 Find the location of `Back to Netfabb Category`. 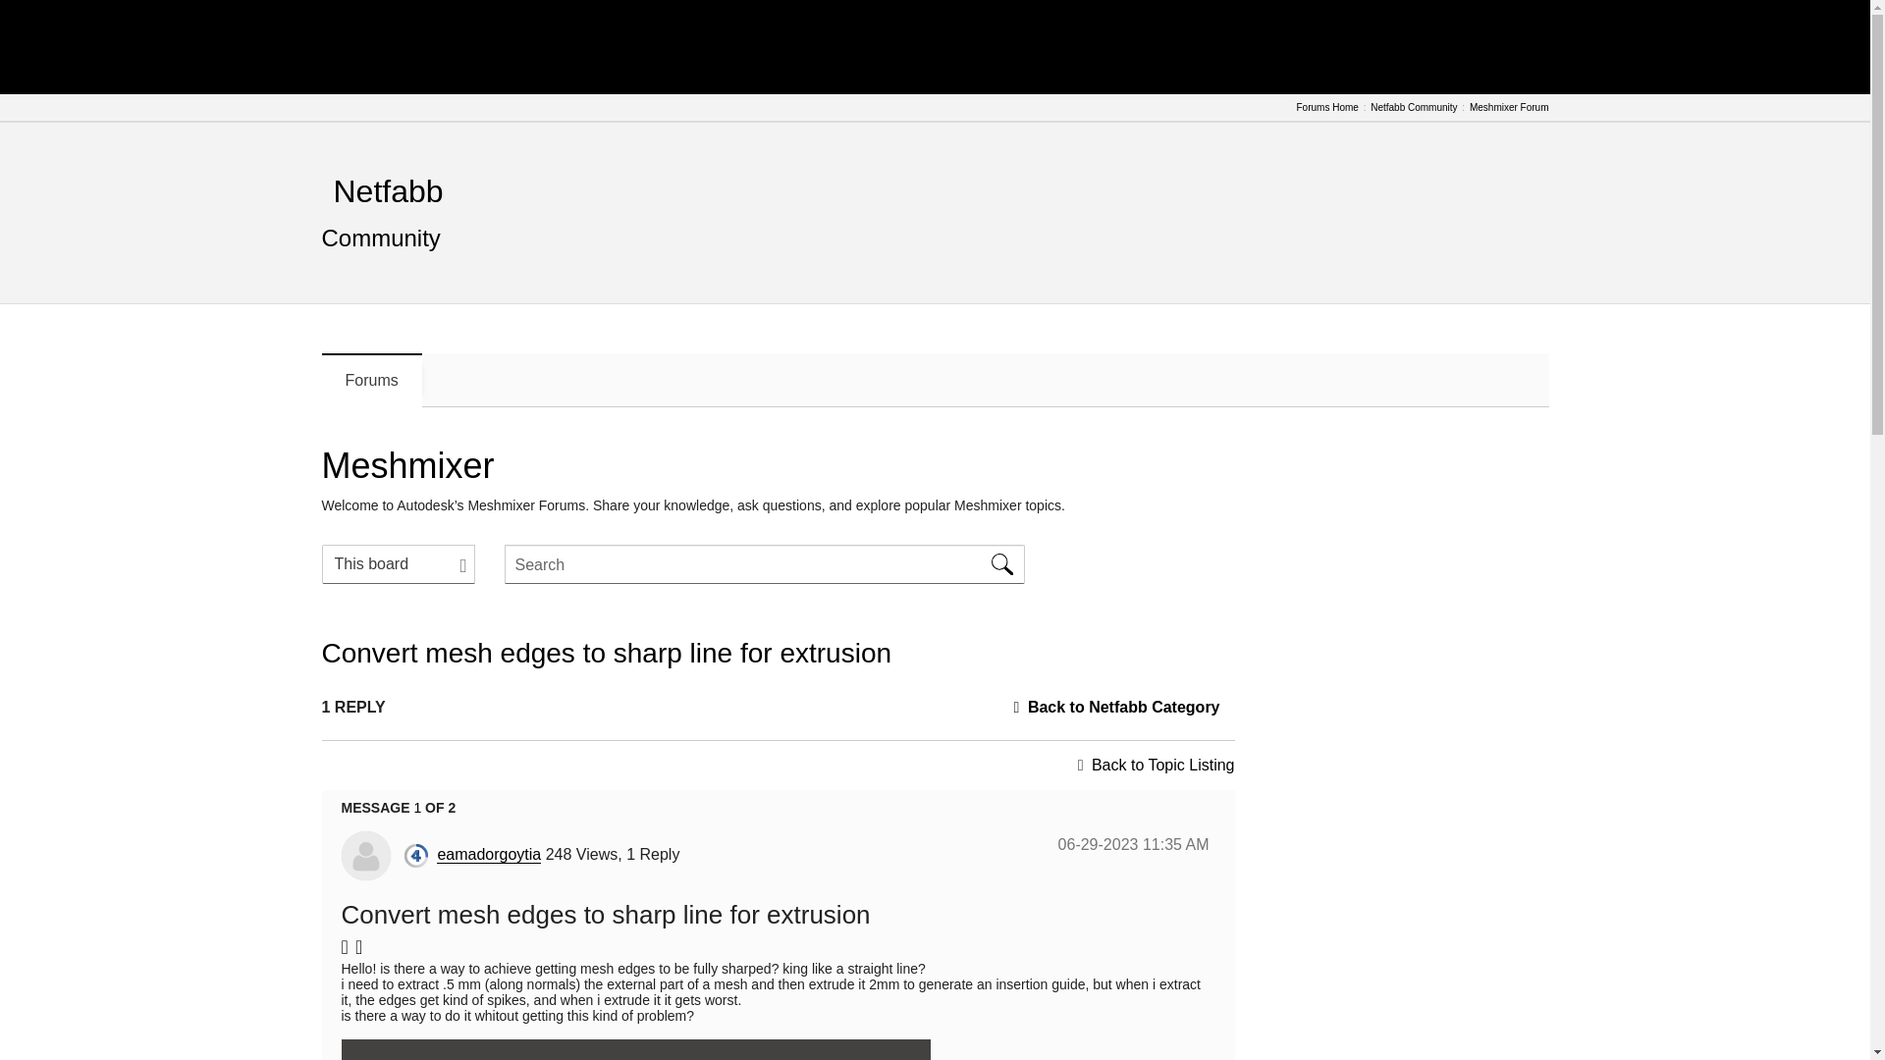

Back to Netfabb Category is located at coordinates (1123, 707).